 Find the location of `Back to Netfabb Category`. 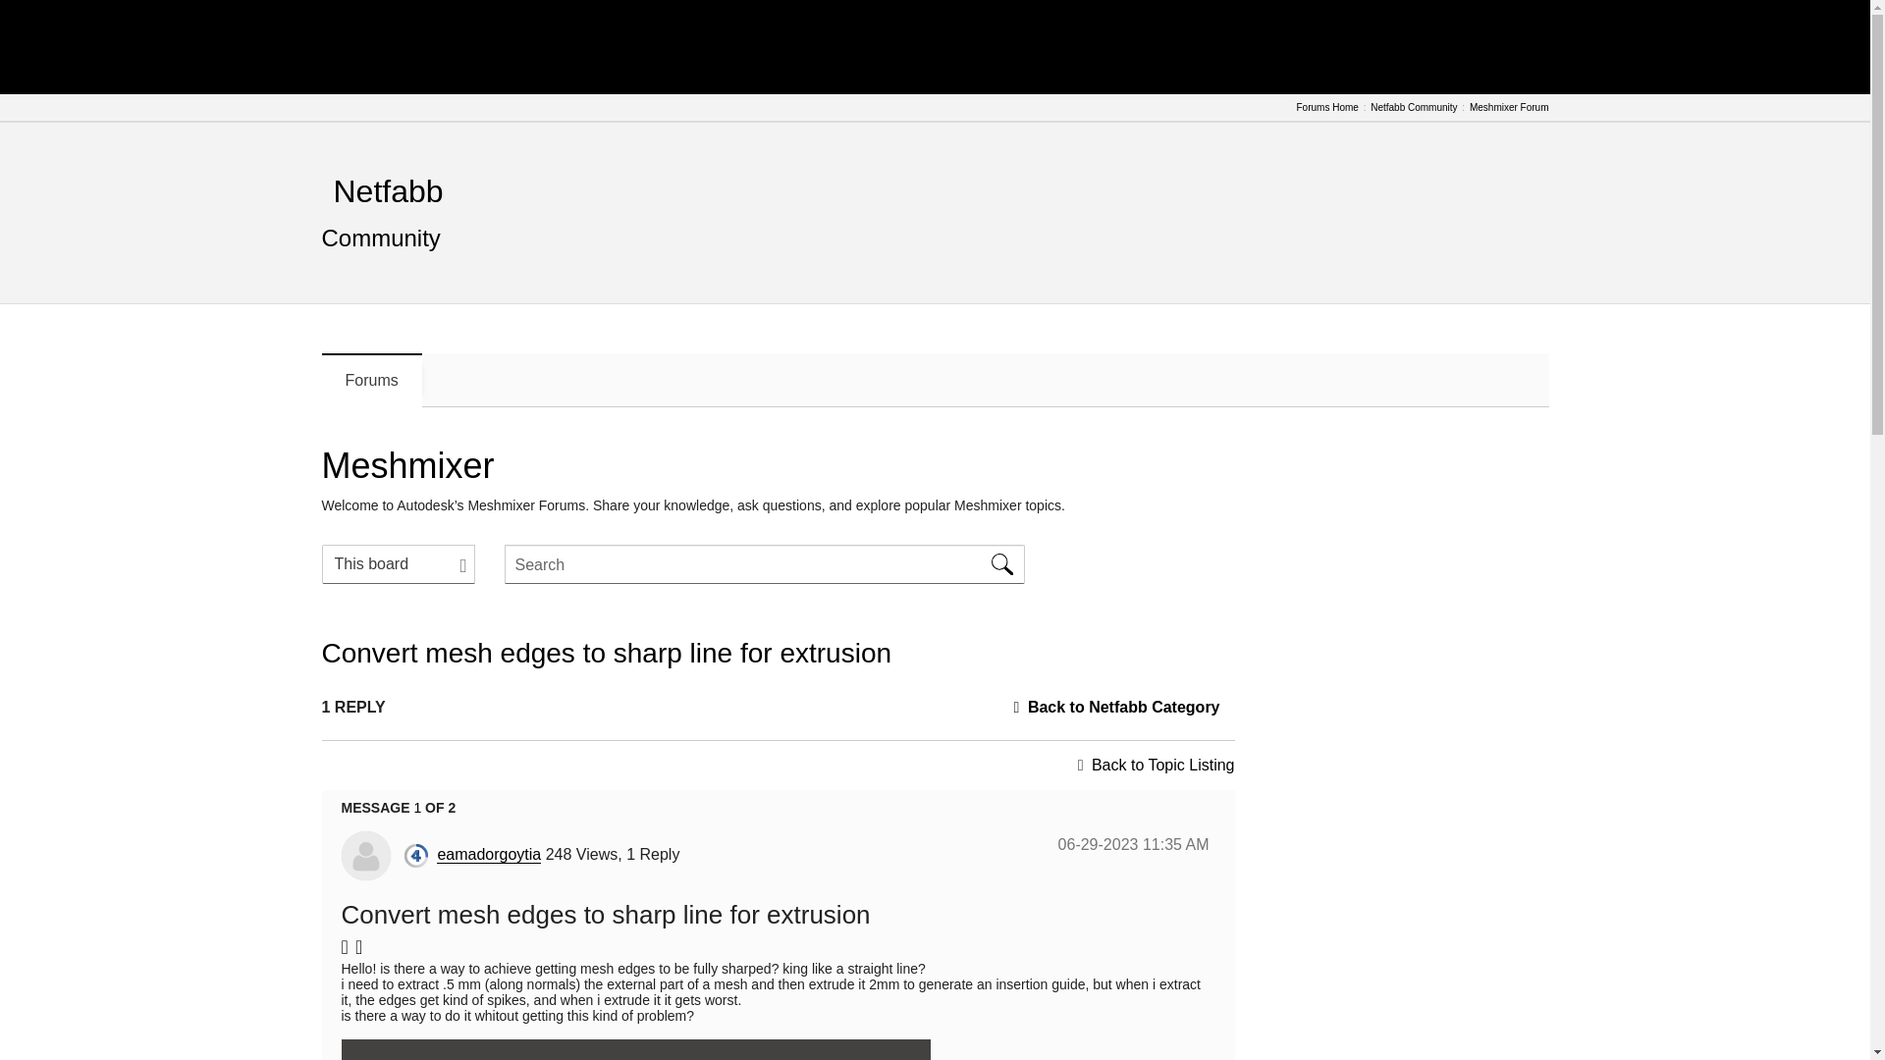

Back to Netfabb Category is located at coordinates (1123, 707).